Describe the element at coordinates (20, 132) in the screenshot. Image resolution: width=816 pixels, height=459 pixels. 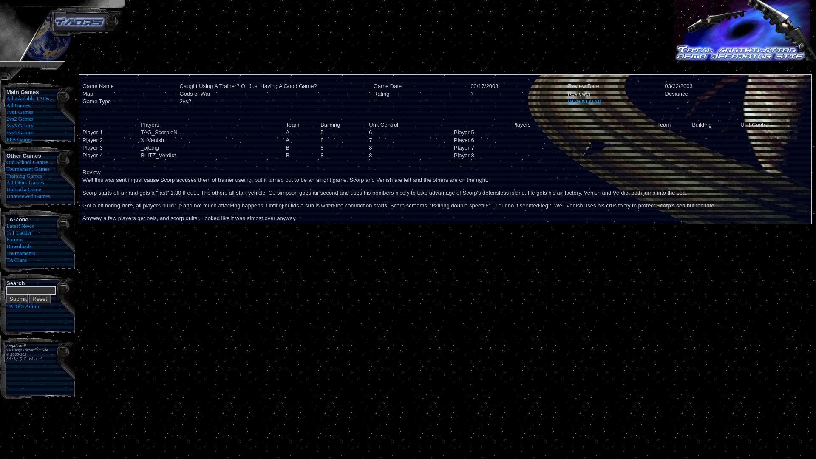
I see `4vs4 Games` at that location.